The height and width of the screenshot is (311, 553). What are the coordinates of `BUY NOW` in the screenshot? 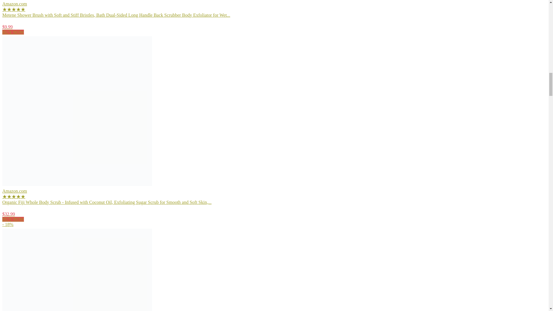 It's located at (13, 219).